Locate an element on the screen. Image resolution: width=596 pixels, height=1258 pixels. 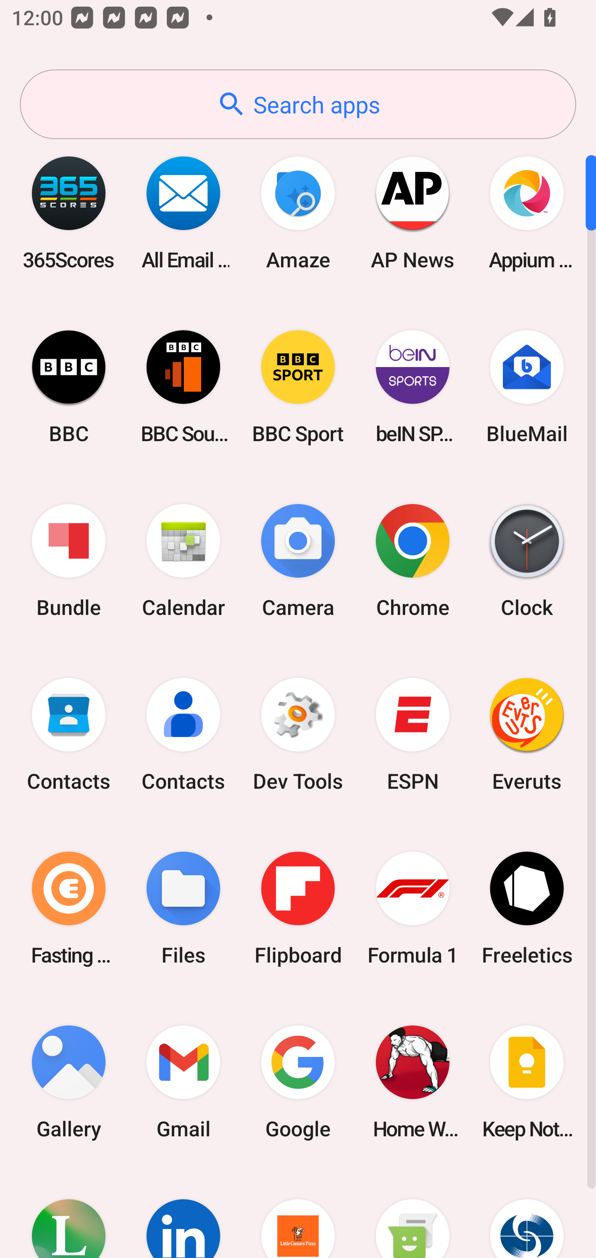
Chrome is located at coordinates (412, 561).